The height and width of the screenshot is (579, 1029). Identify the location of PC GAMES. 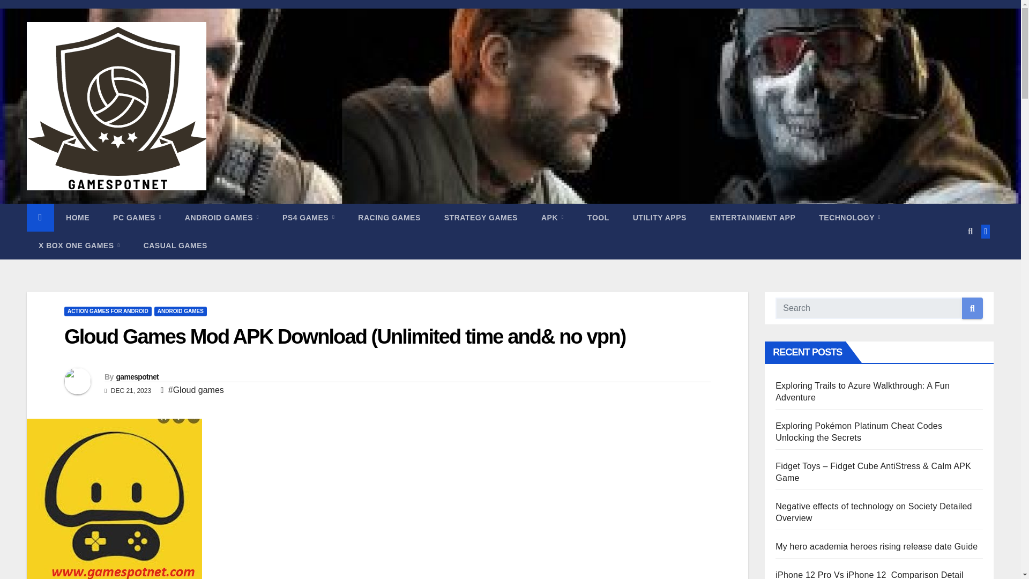
(137, 218).